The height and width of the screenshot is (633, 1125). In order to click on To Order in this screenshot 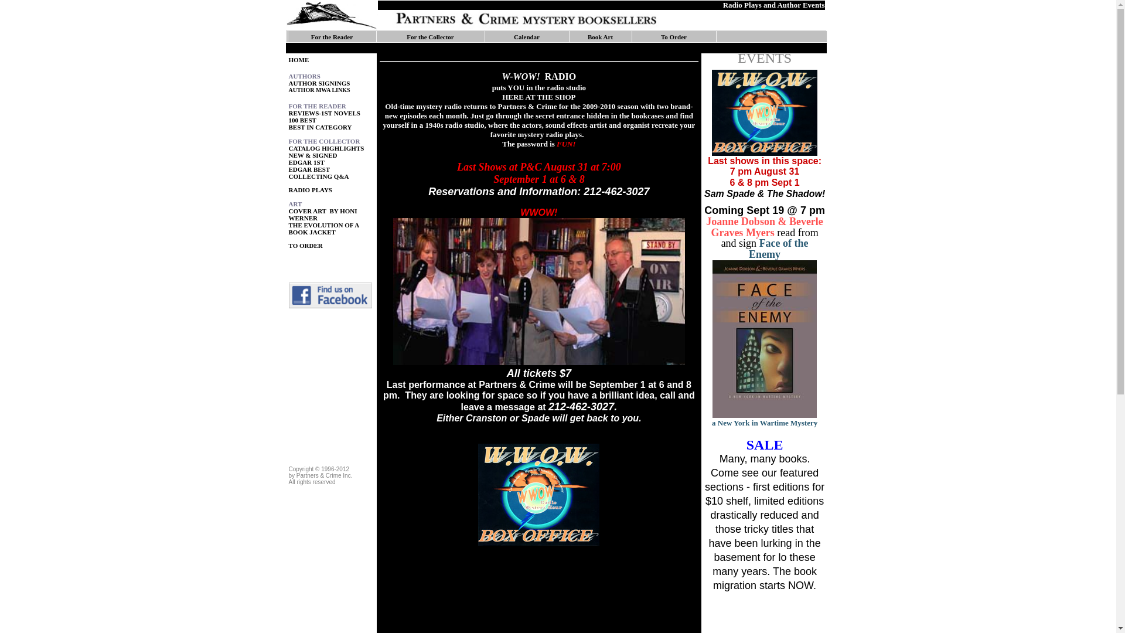, I will do `click(674, 36)`.